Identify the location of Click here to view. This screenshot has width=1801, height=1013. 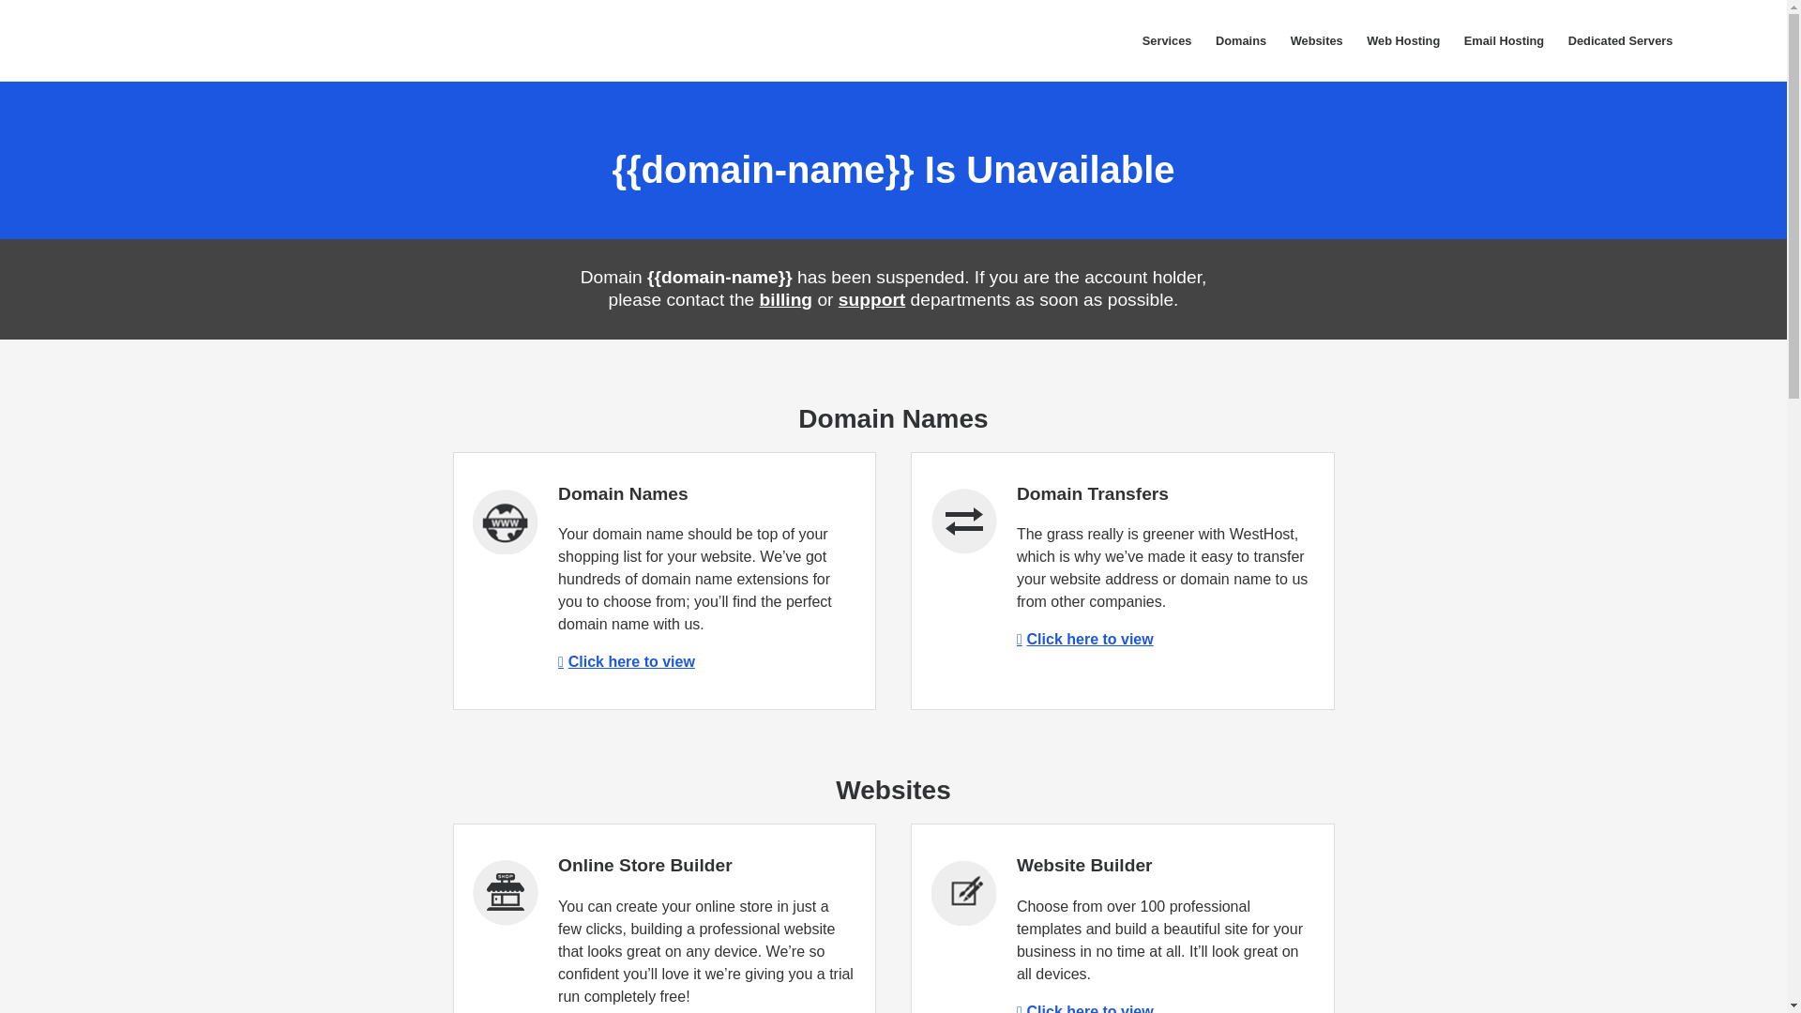
(1085, 1008).